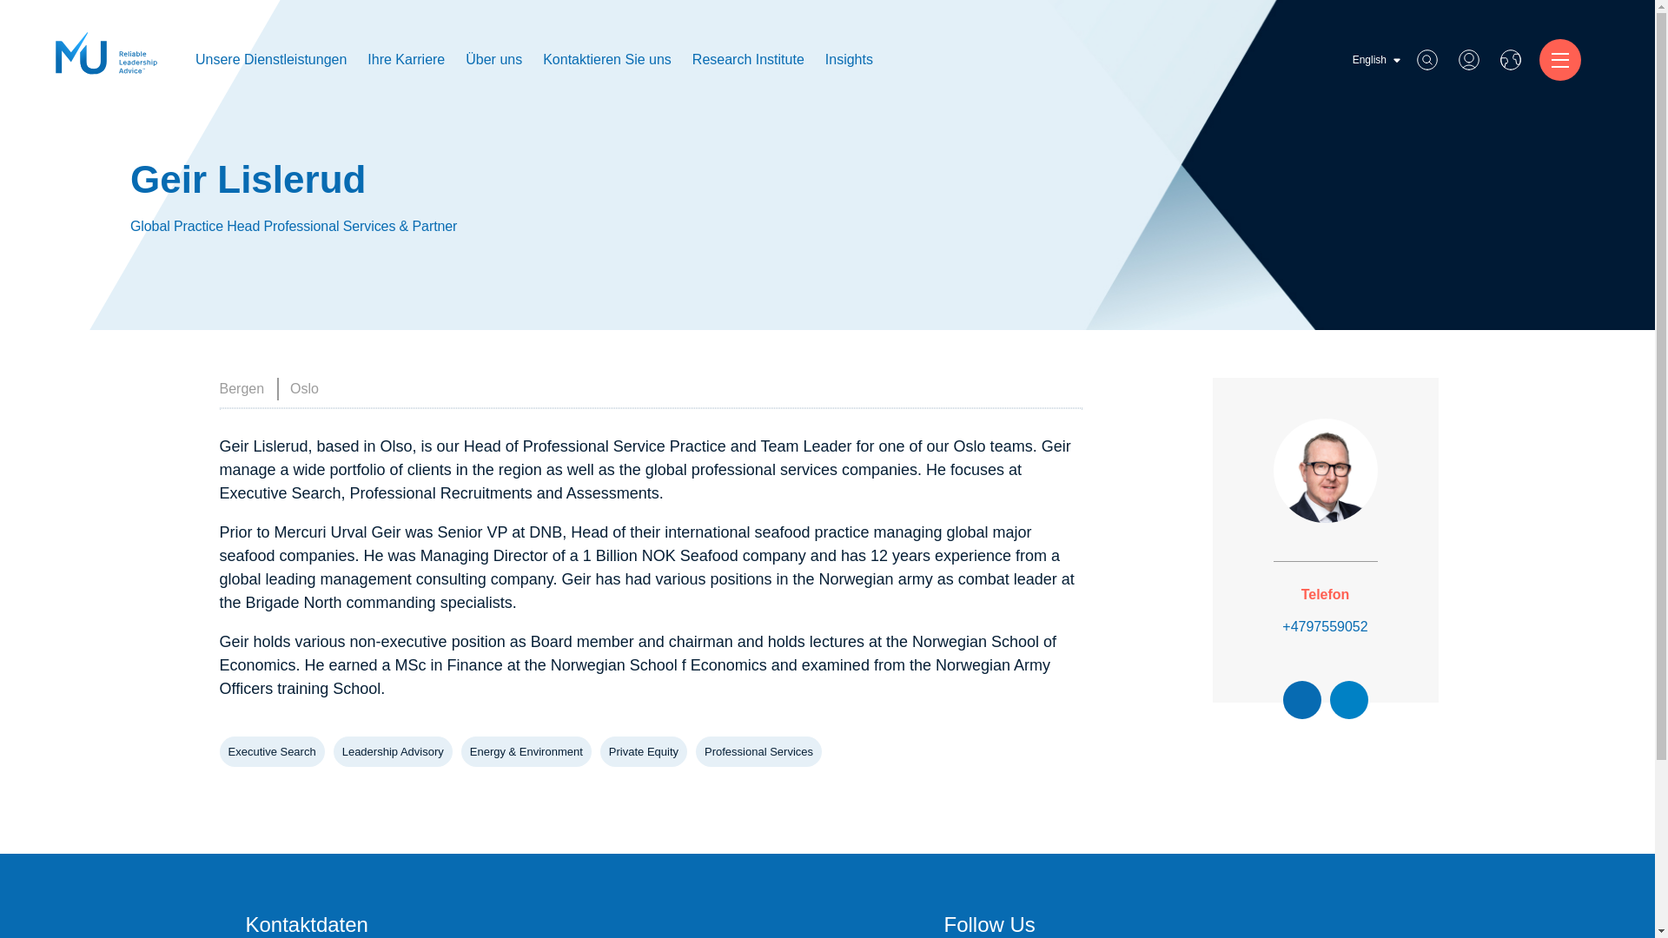 This screenshot has width=1668, height=938. What do you see at coordinates (556, 268) in the screenshot?
I see `Unsere ethischen Standards` at bounding box center [556, 268].